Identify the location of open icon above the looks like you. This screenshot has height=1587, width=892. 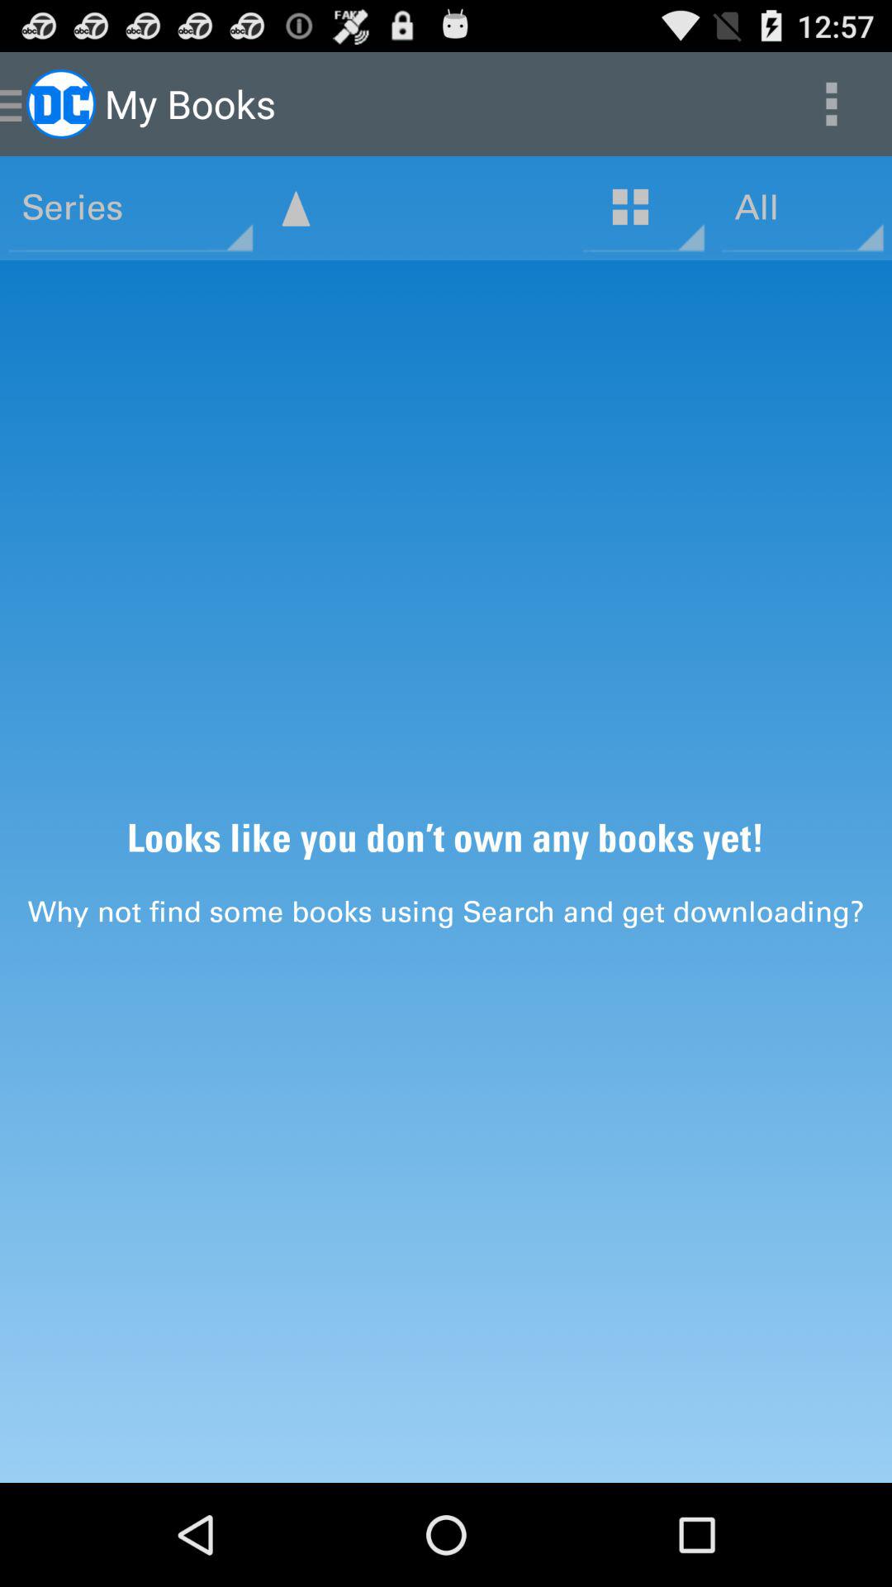
(296, 208).